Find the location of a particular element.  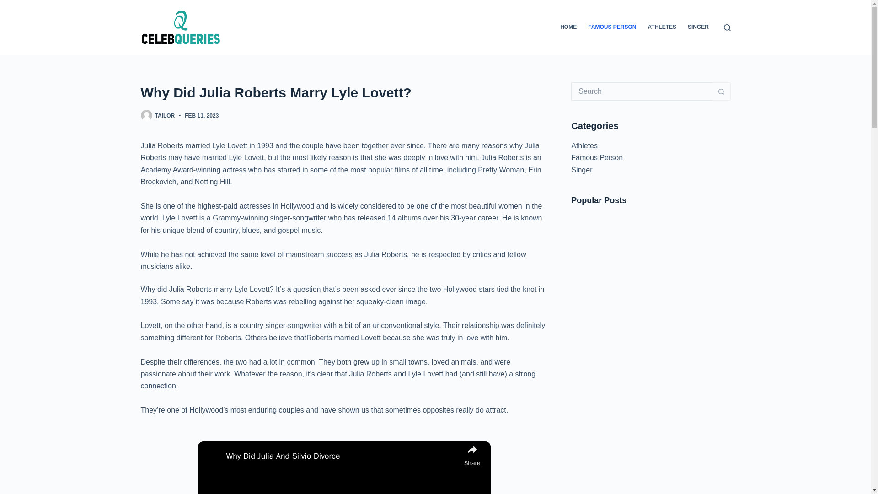

Posts by tailor is located at coordinates (165, 116).